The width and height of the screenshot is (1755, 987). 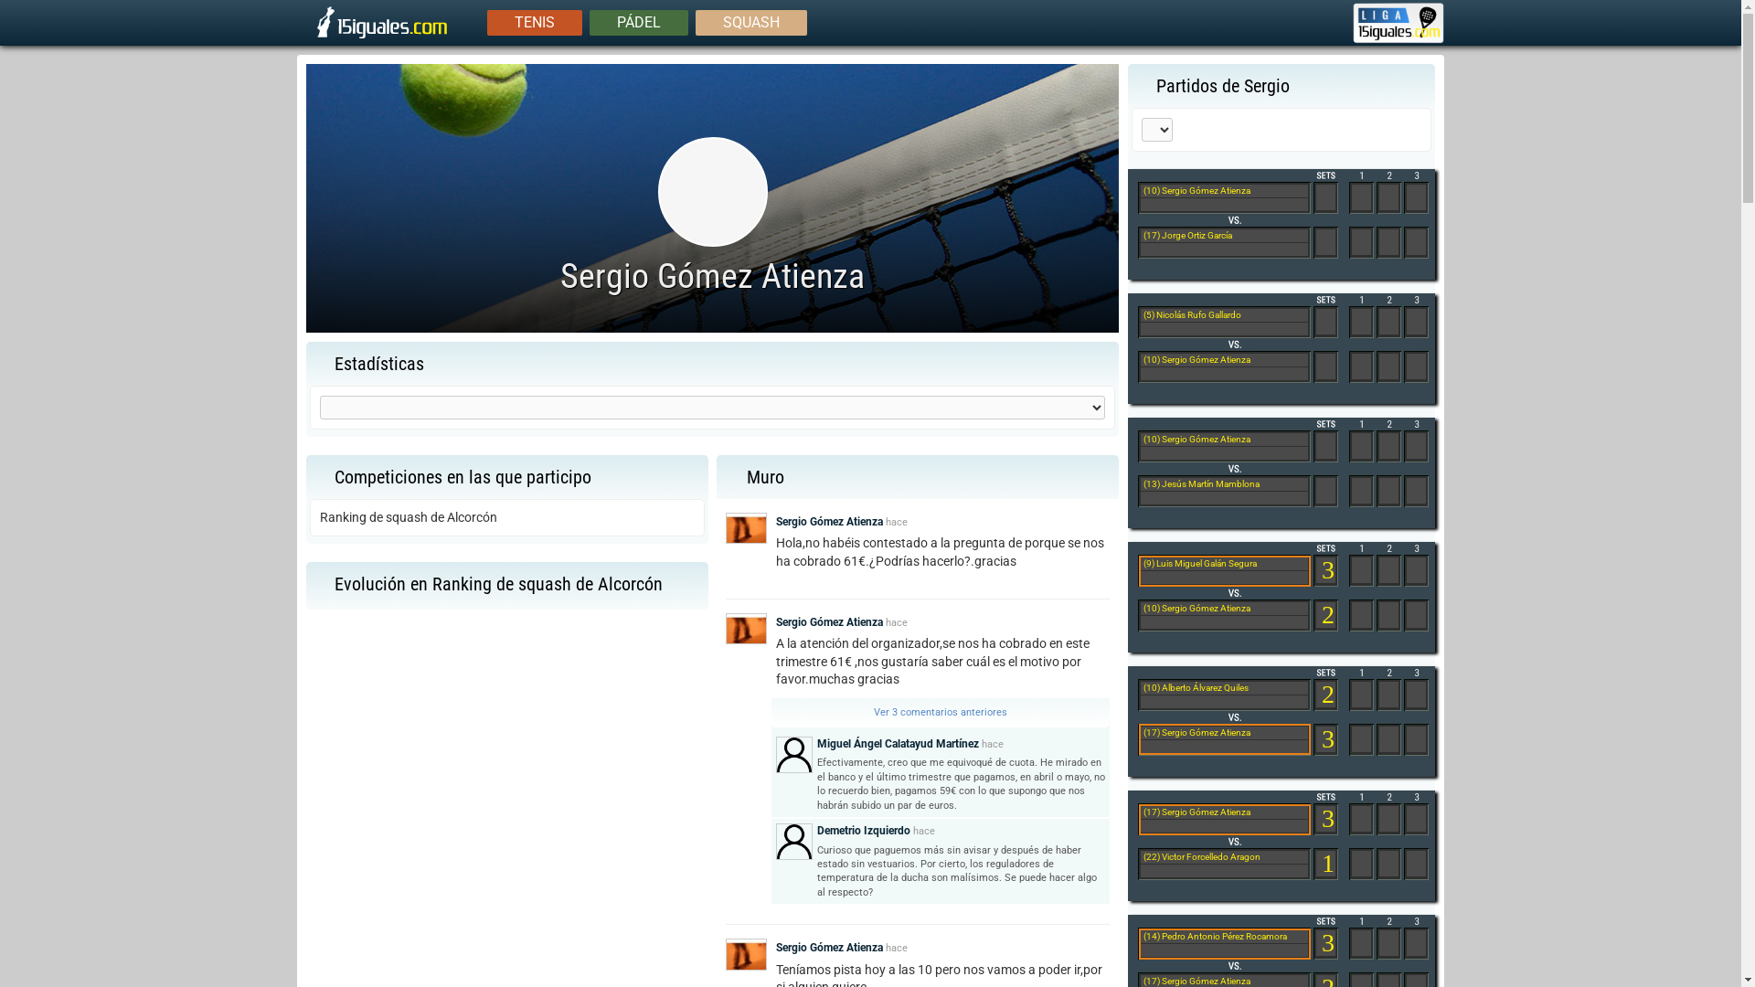 What do you see at coordinates (864, 831) in the screenshot?
I see `Demetrio Izquierdo` at bounding box center [864, 831].